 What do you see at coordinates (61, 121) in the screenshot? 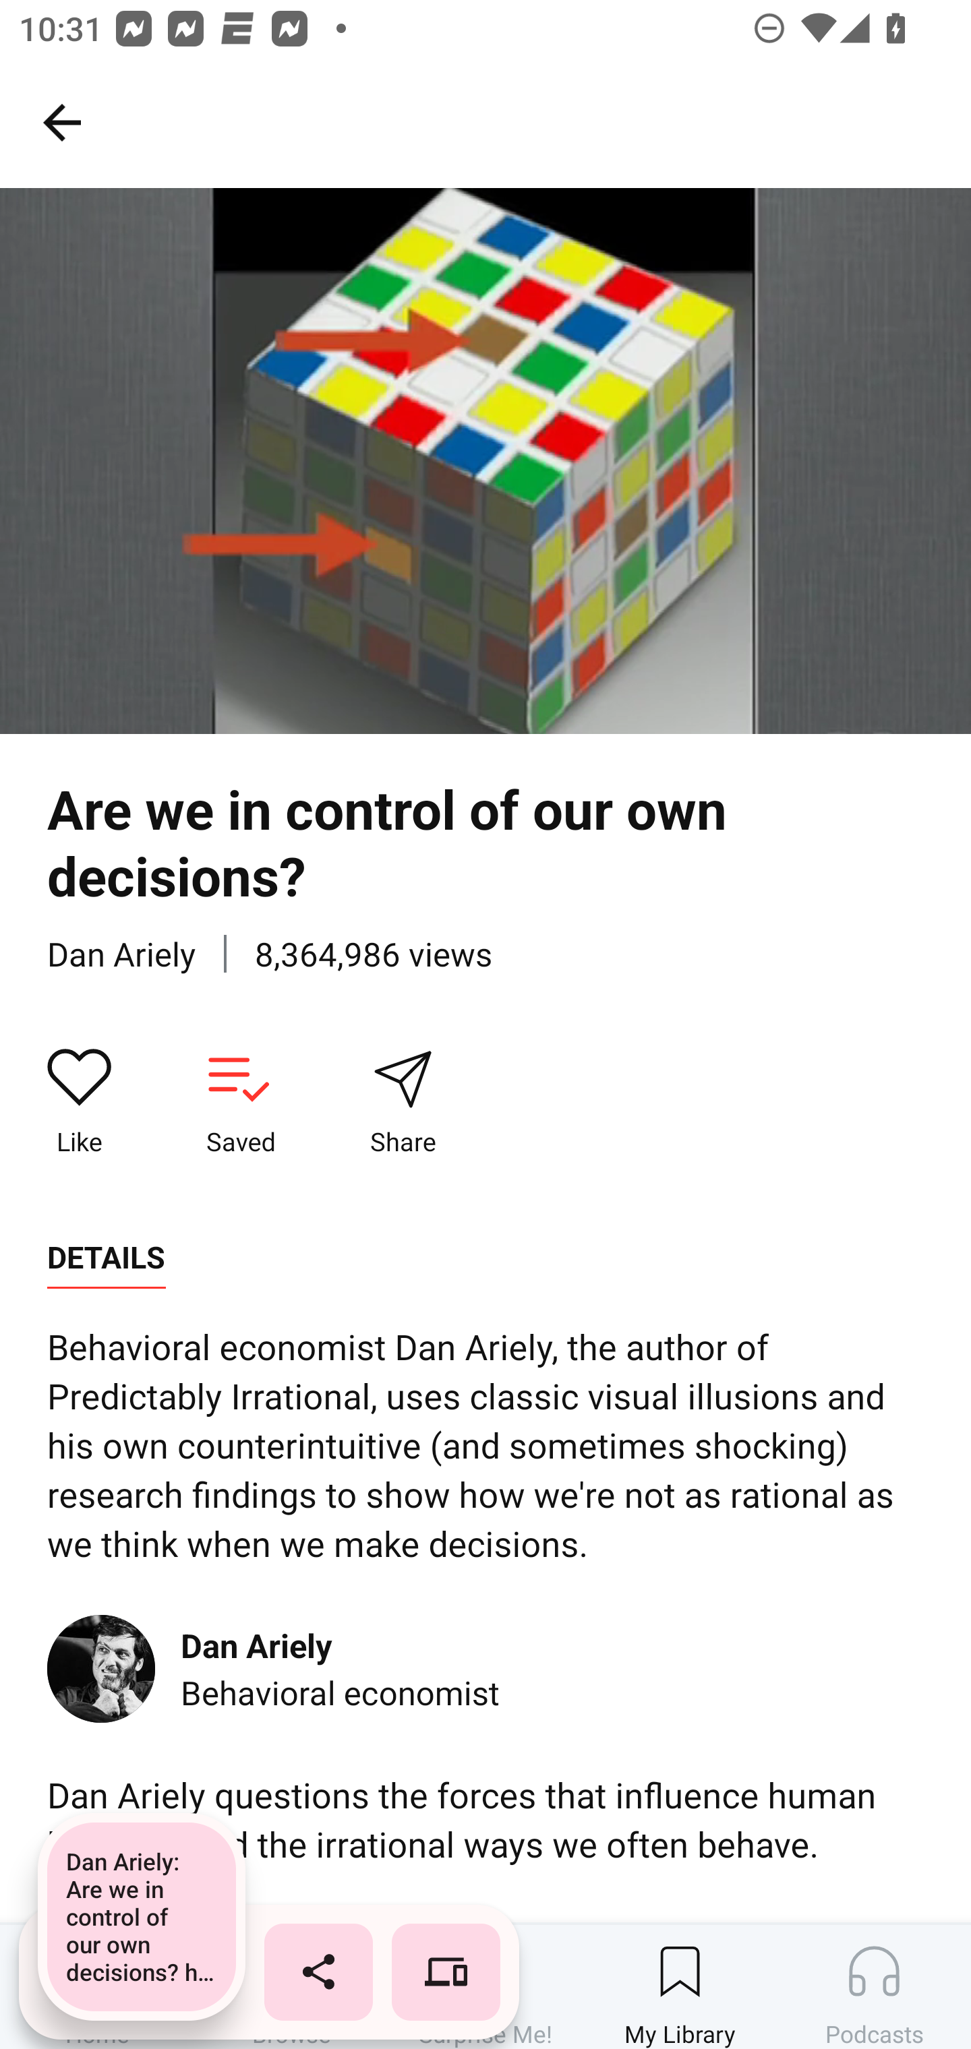
I see `My Library, back` at bounding box center [61, 121].